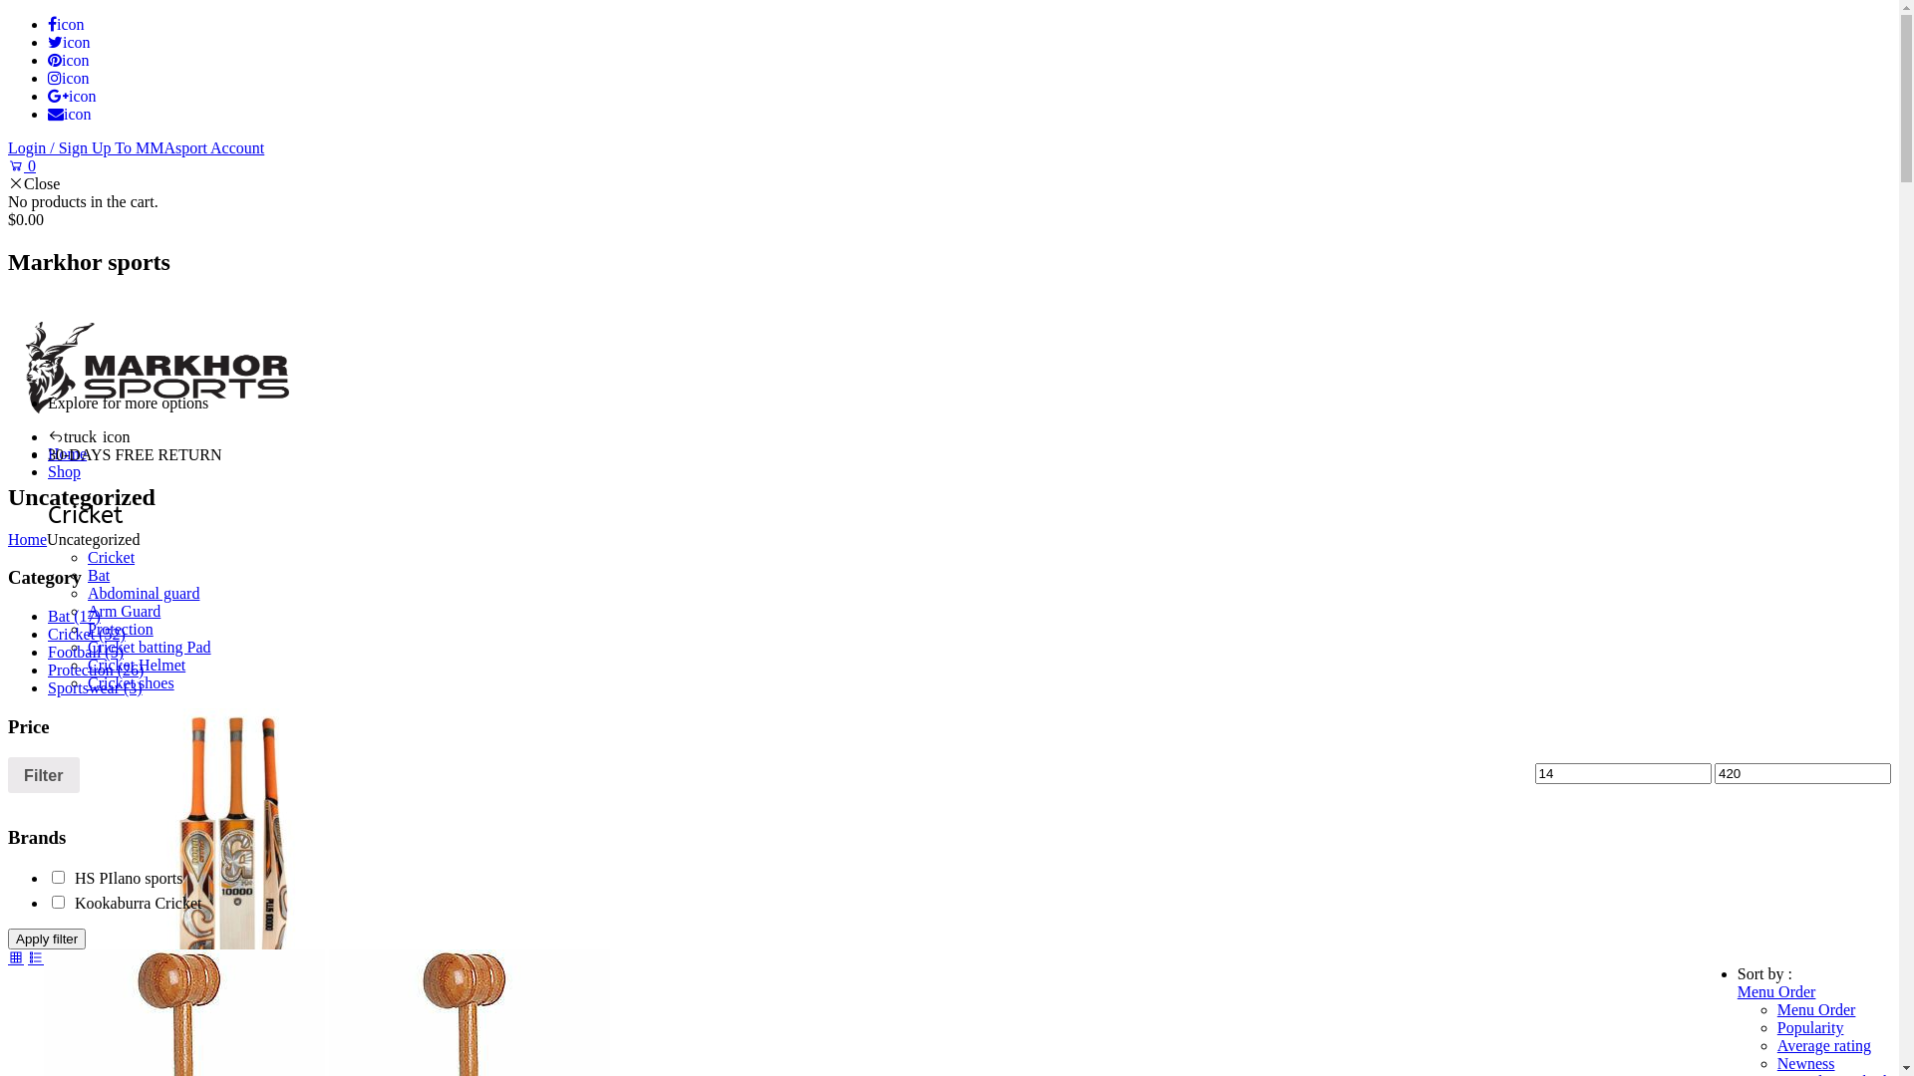  Describe the element at coordinates (86, 652) in the screenshot. I see `Football (5)` at that location.